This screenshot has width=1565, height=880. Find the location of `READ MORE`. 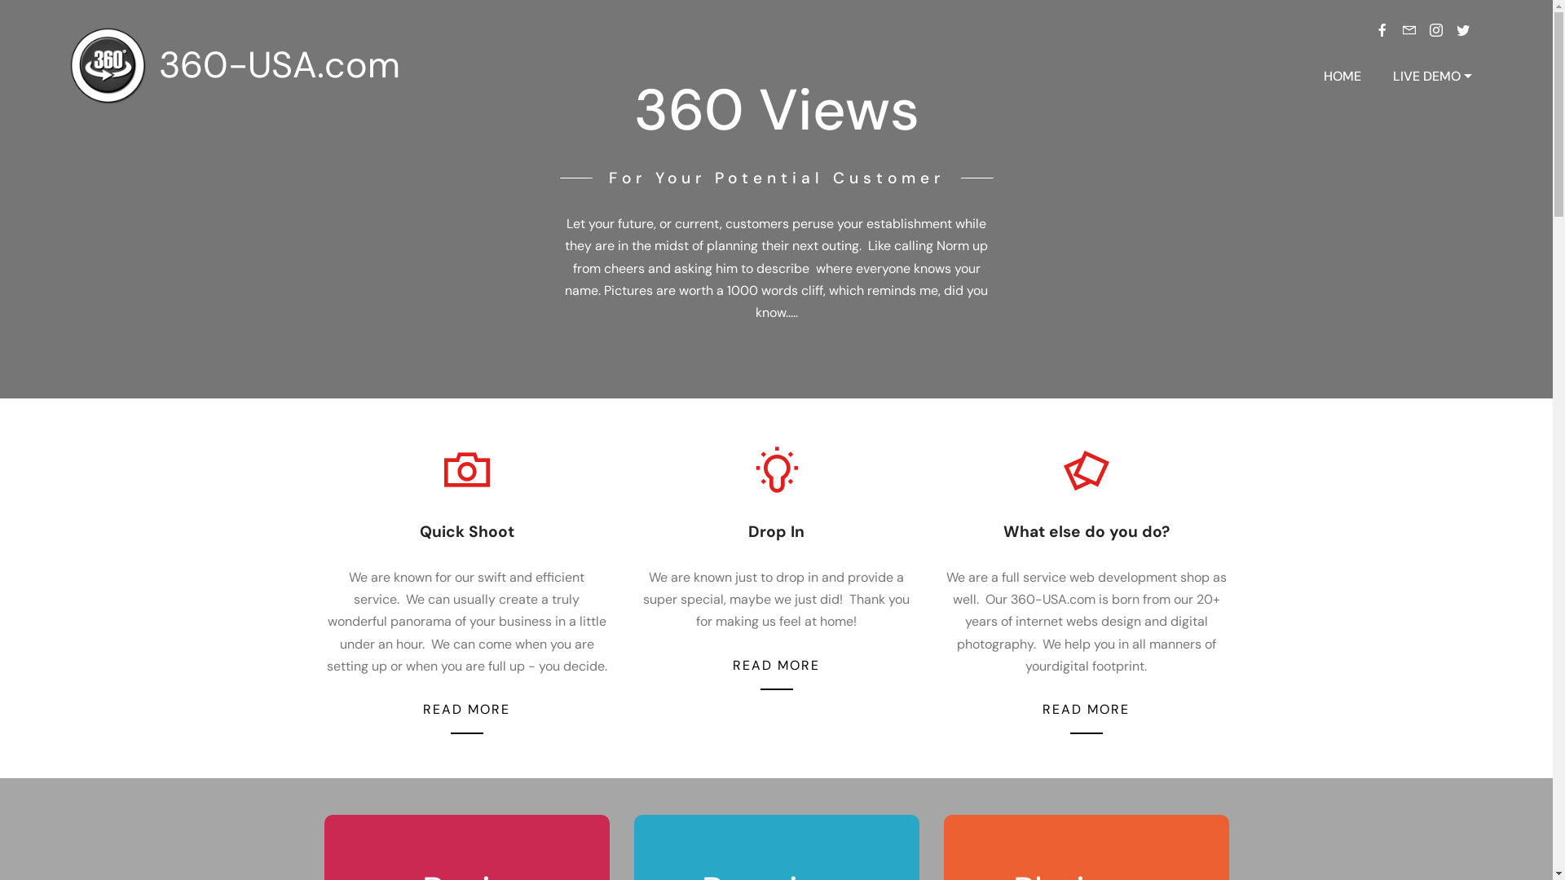

READ MORE is located at coordinates (466, 709).